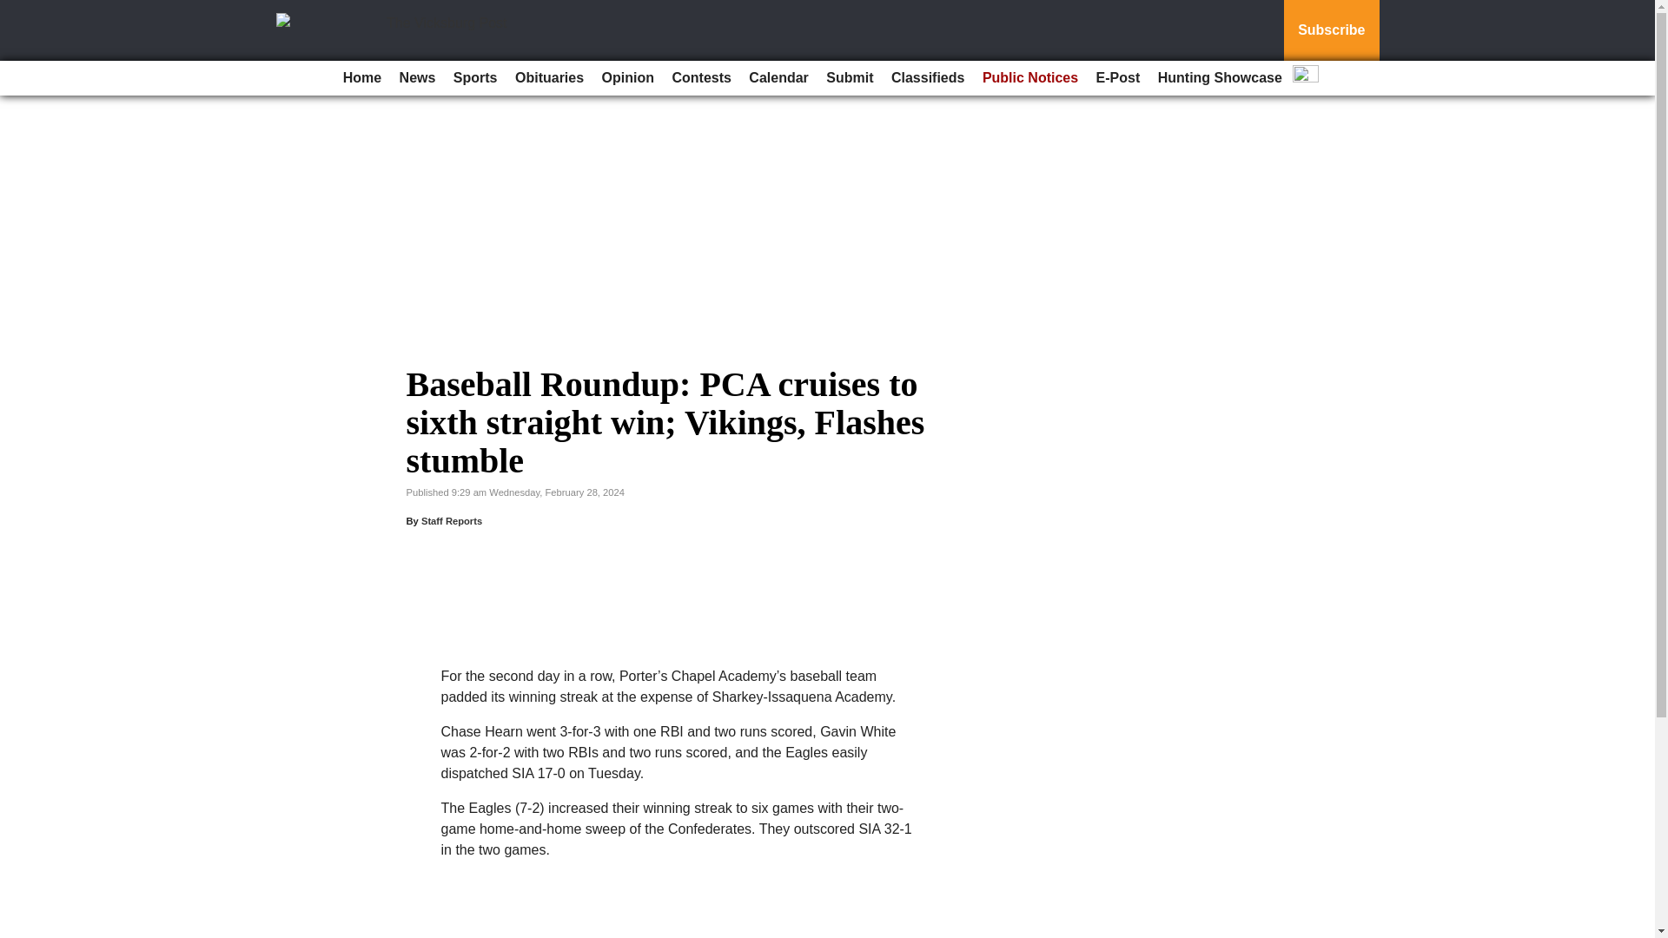  Describe the element at coordinates (1220, 78) in the screenshot. I see `Hunting Showcase` at that location.